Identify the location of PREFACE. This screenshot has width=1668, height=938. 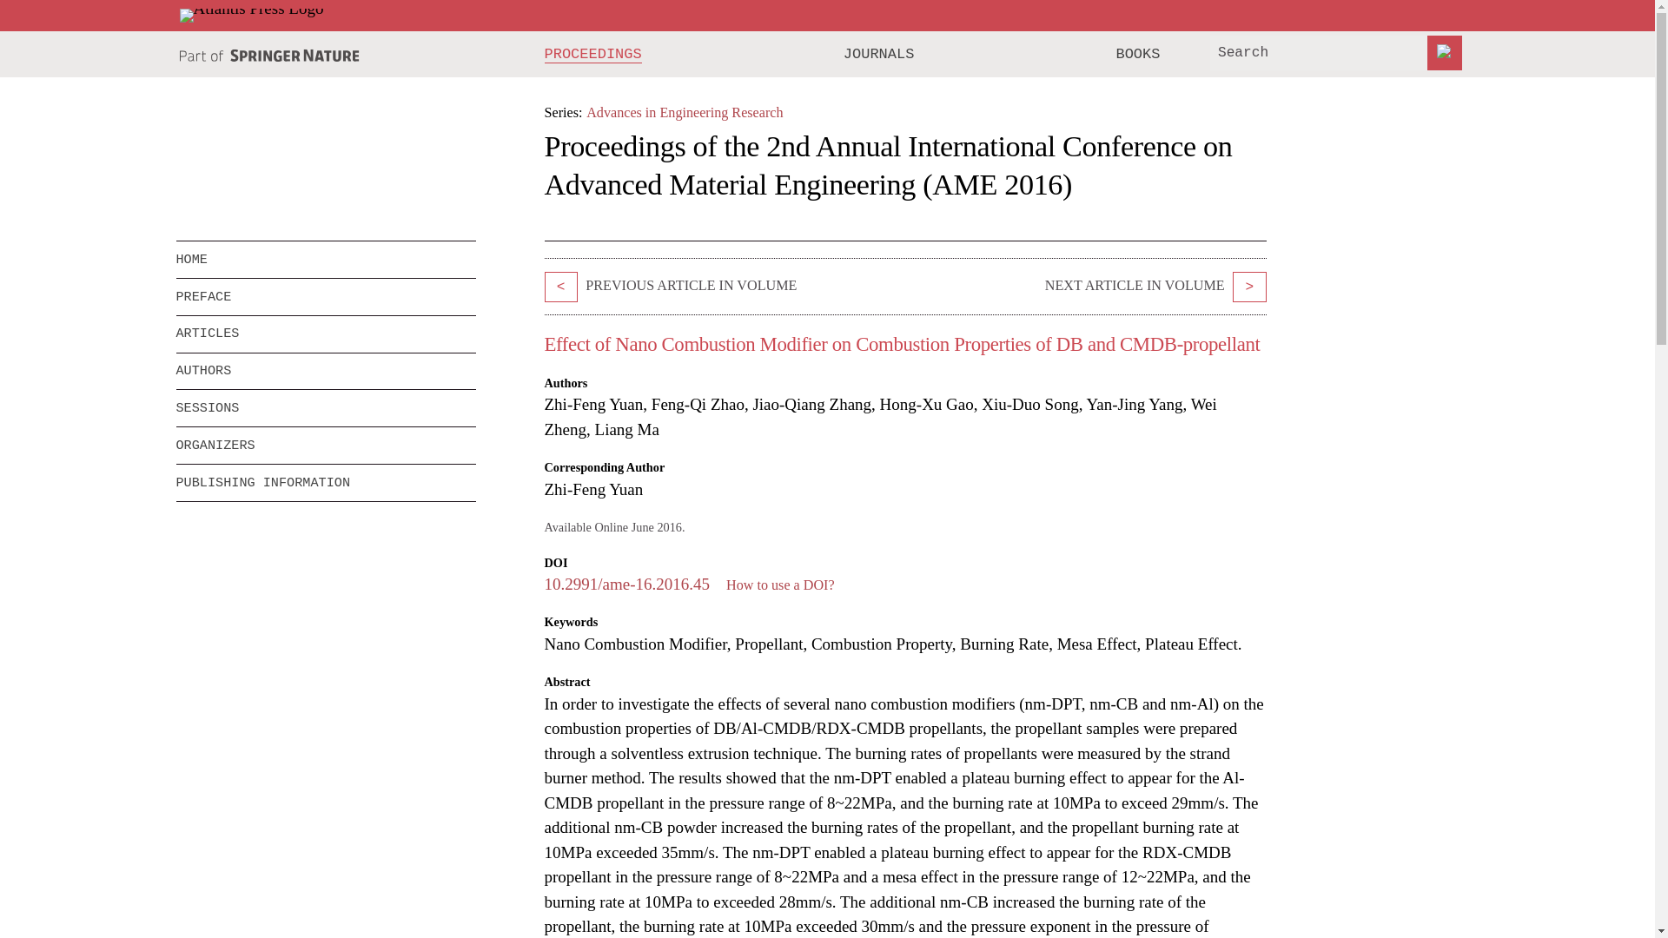
(325, 296).